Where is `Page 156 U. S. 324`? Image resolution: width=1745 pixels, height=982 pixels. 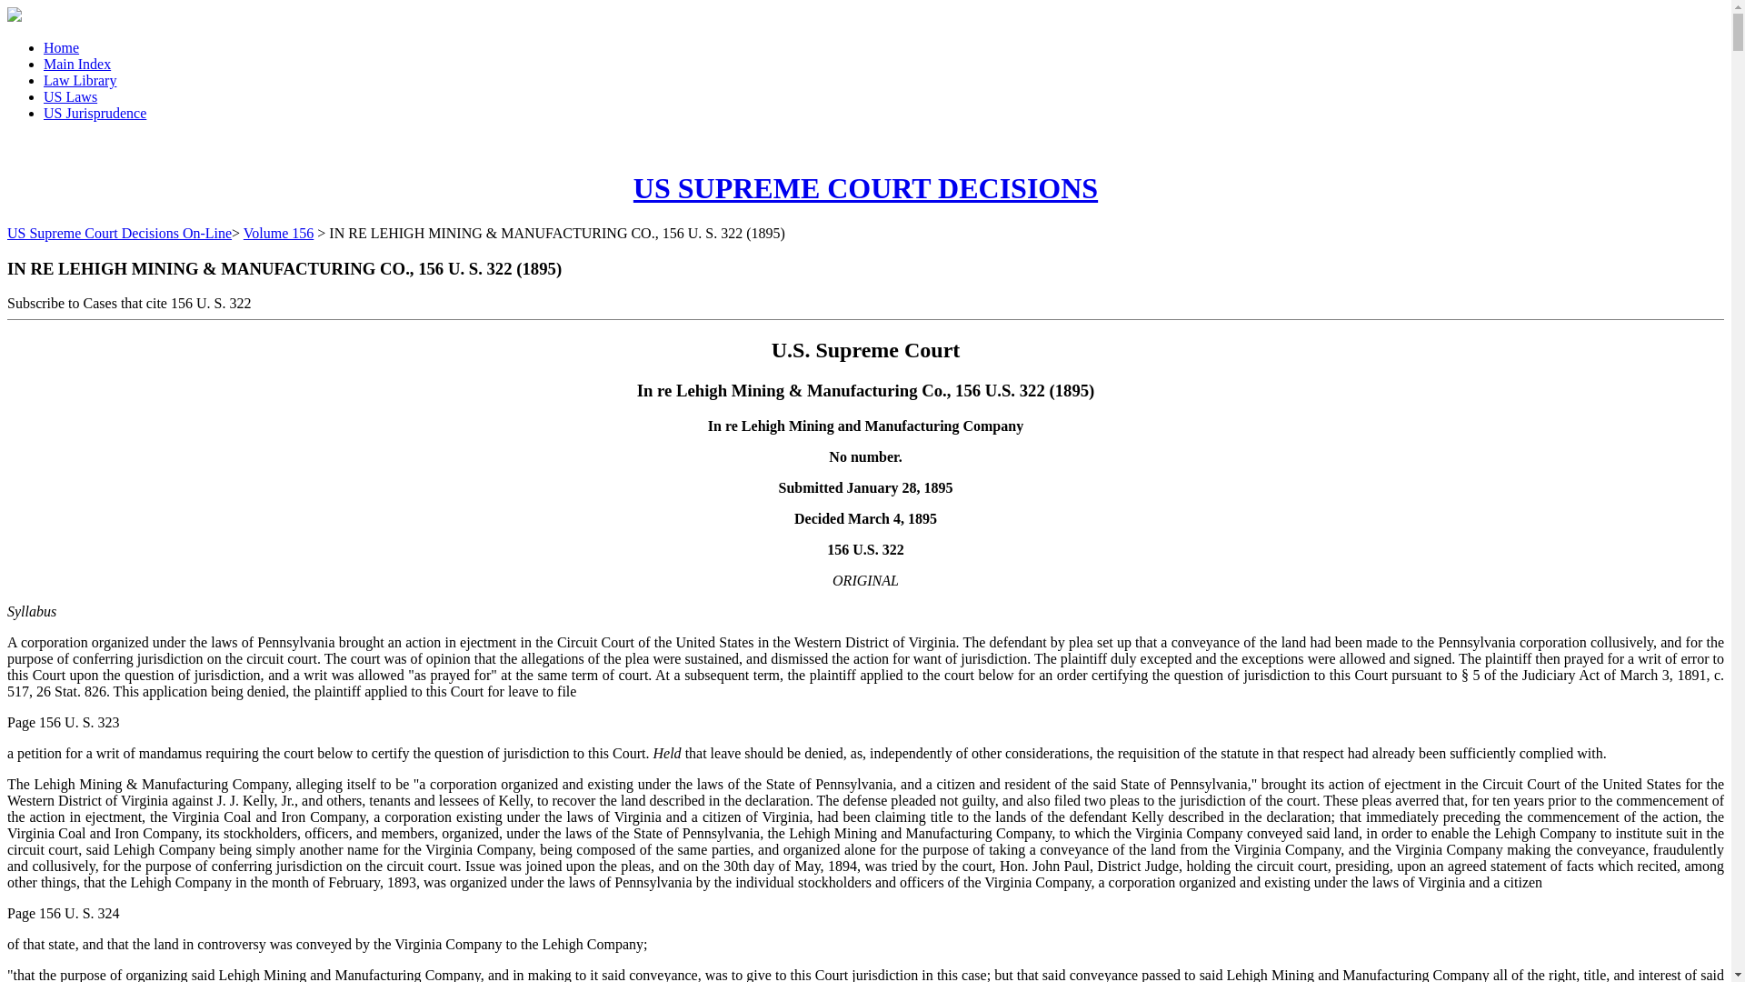
Page 156 U. S. 324 is located at coordinates (64, 913).